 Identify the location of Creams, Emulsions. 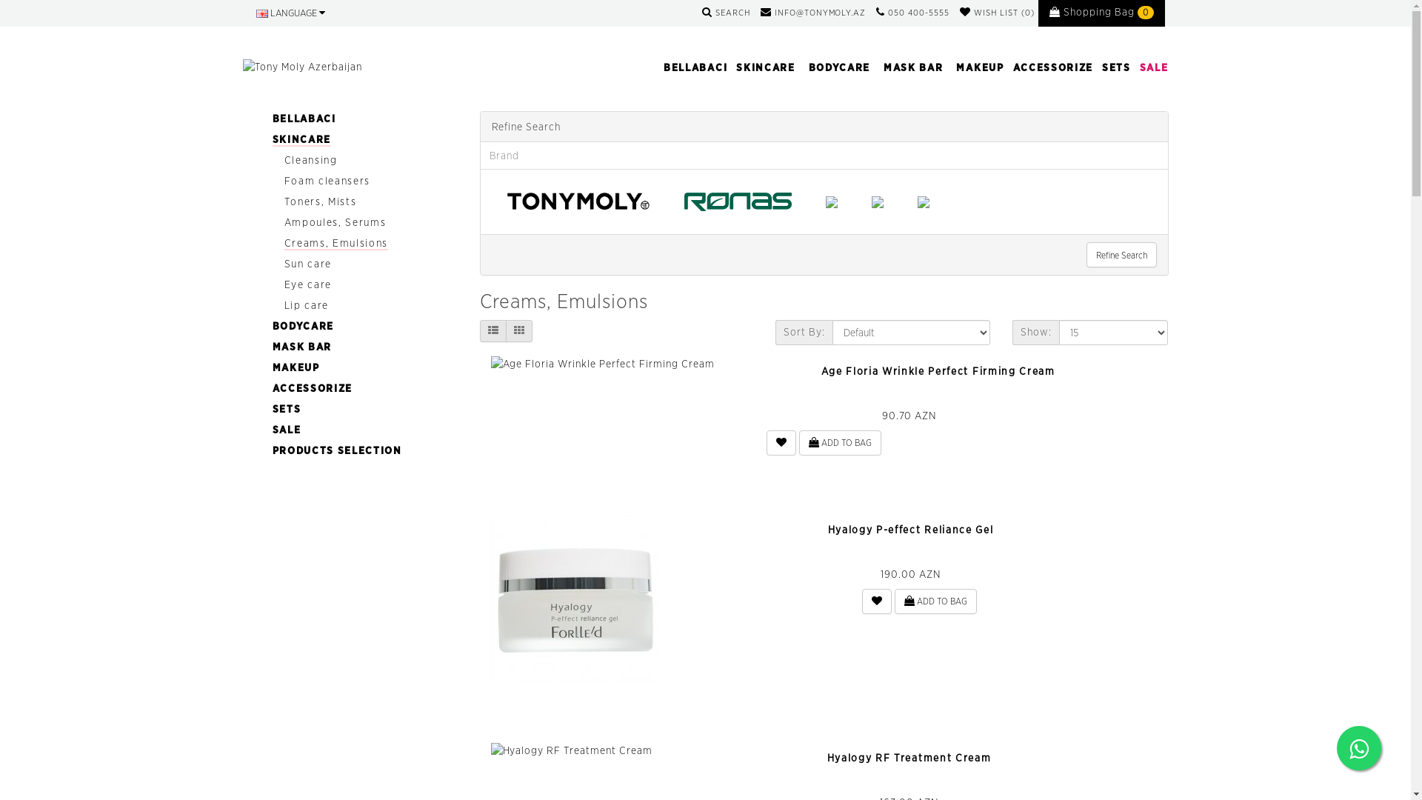
(336, 243).